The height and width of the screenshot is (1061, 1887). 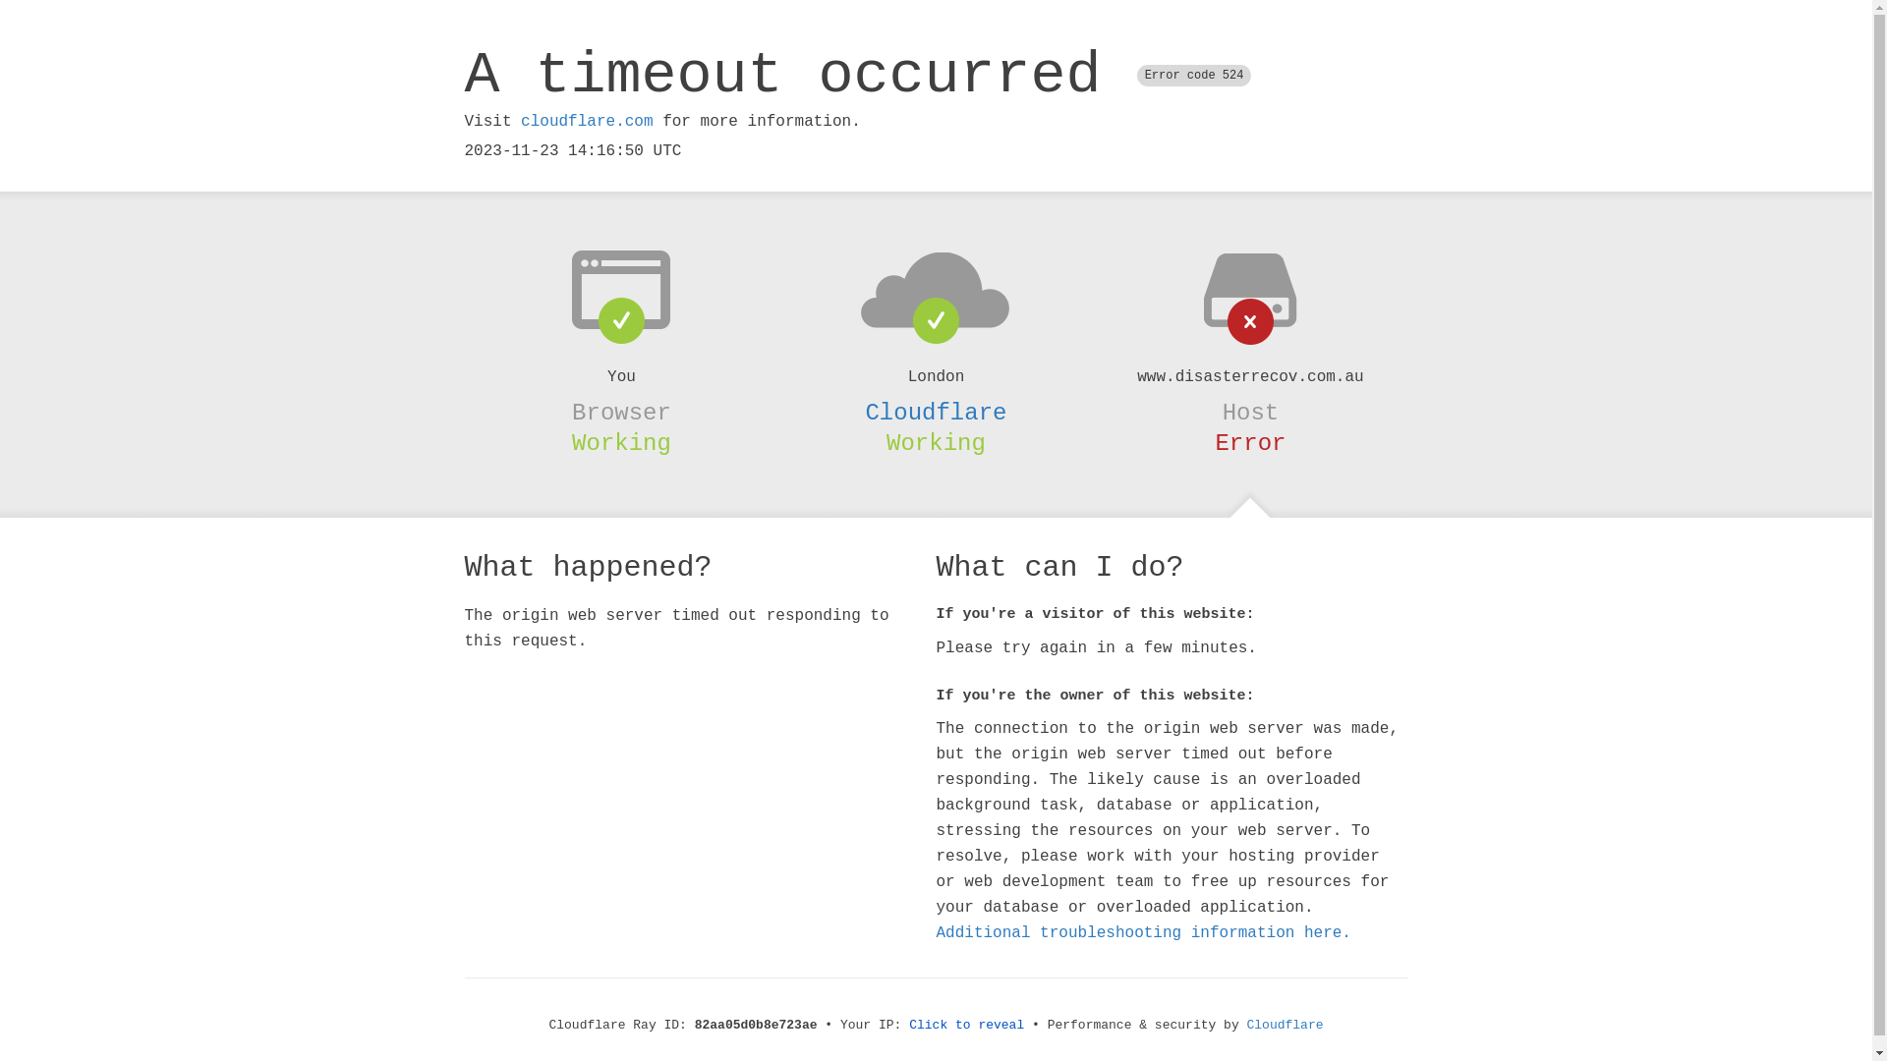 I want to click on cloudflare.com, so click(x=587, y=122).